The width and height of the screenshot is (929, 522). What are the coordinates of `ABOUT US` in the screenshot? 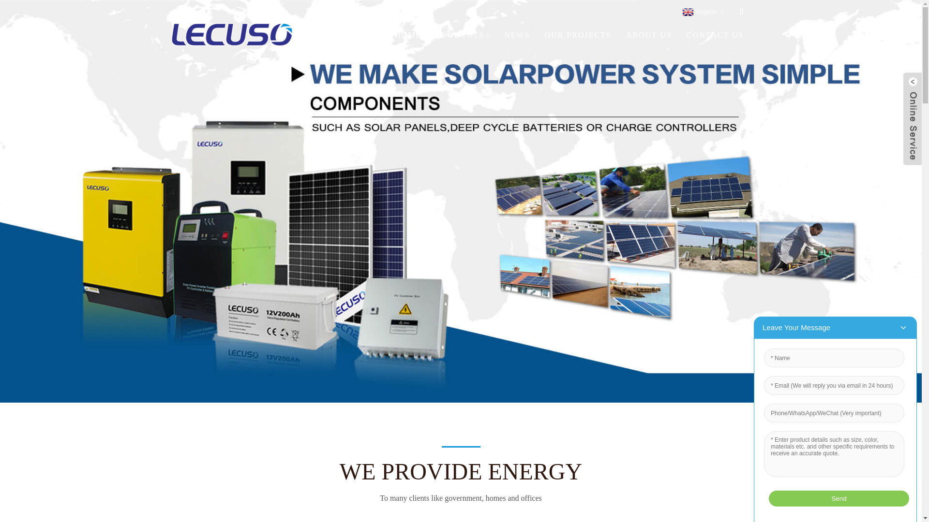 It's located at (649, 35).